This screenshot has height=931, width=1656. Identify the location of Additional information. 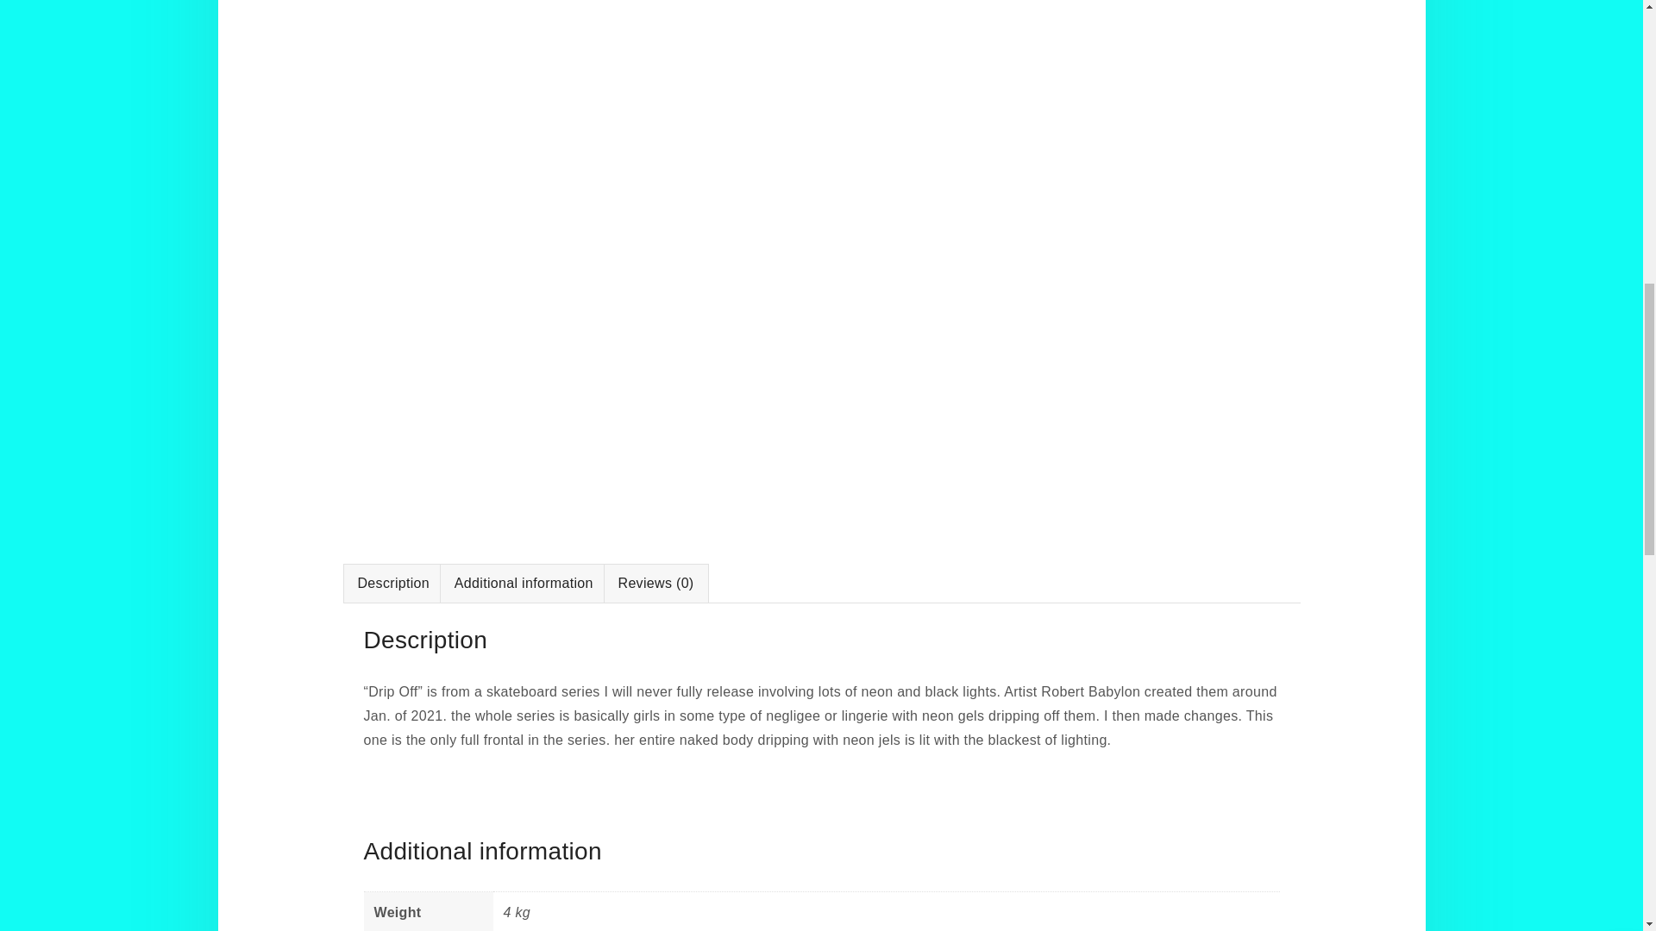
(523, 583).